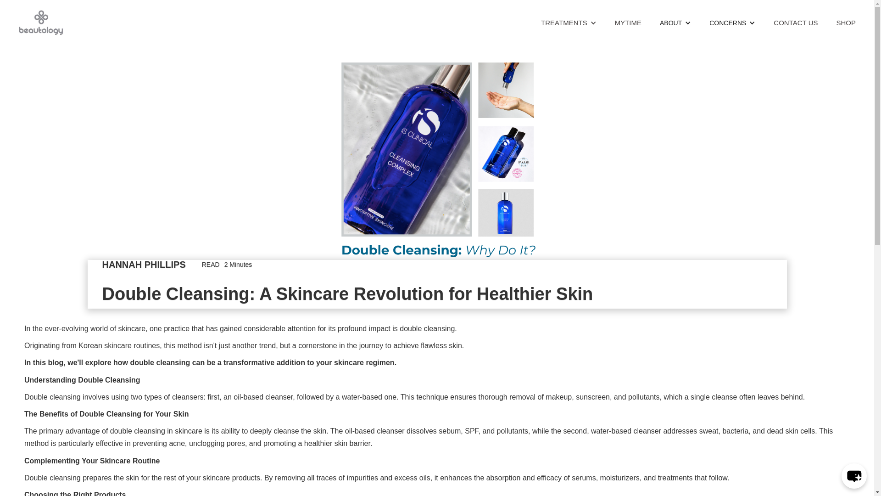  Describe the element at coordinates (846, 23) in the screenshot. I see `SHOP` at that location.